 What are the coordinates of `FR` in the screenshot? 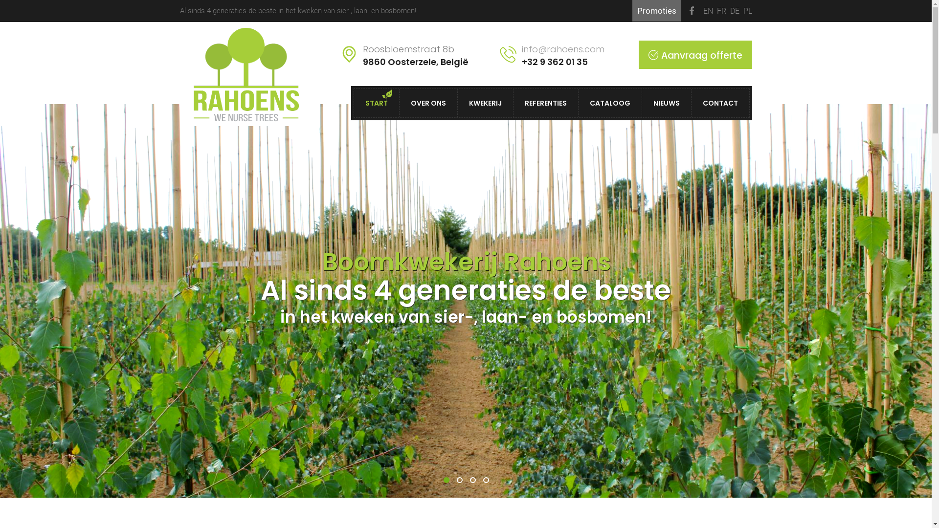 It's located at (722, 11).